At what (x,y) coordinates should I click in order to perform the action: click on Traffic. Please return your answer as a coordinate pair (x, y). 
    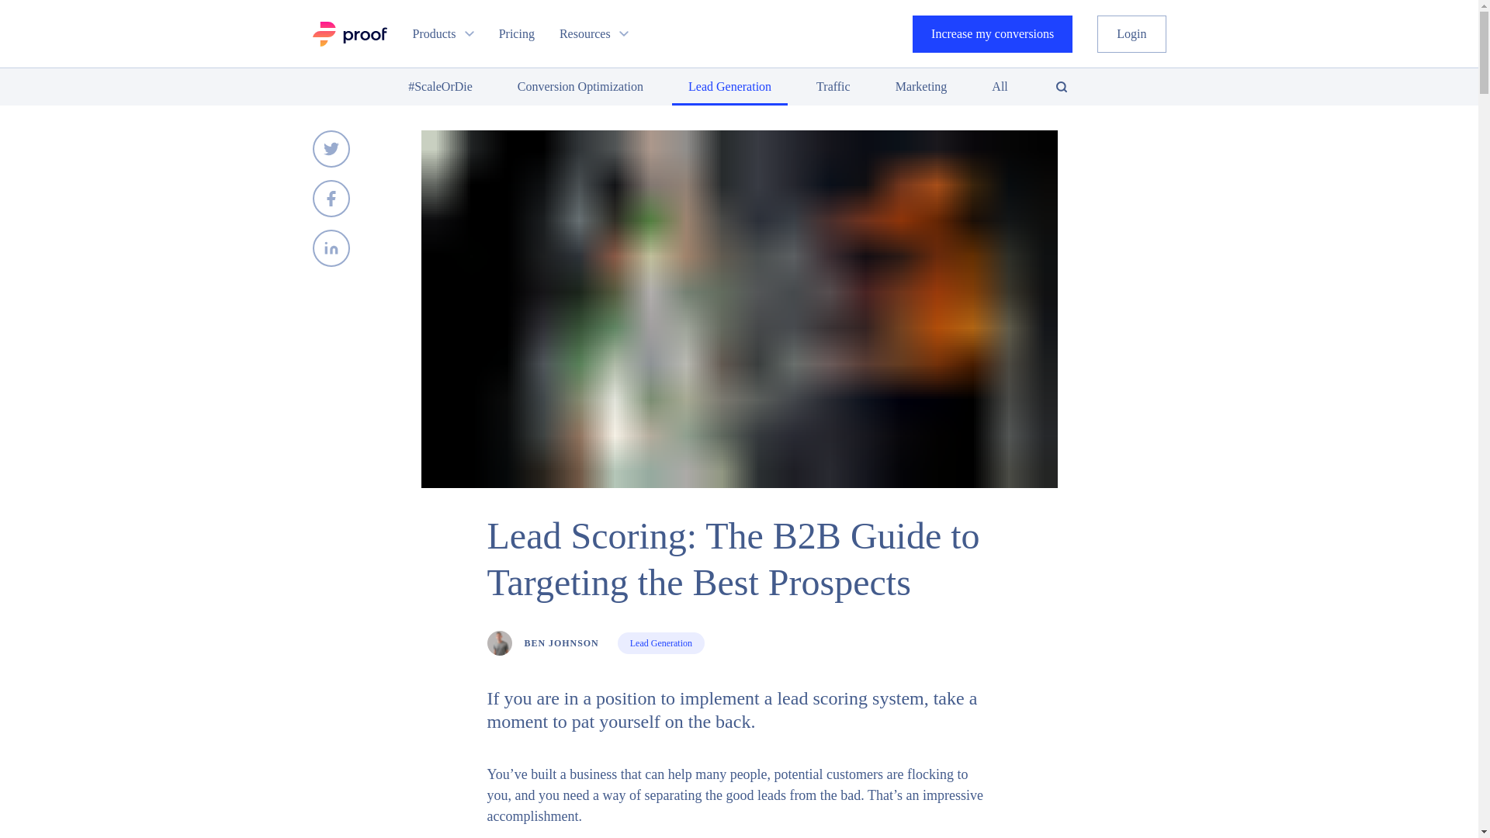
    Looking at the image, I should click on (833, 87).